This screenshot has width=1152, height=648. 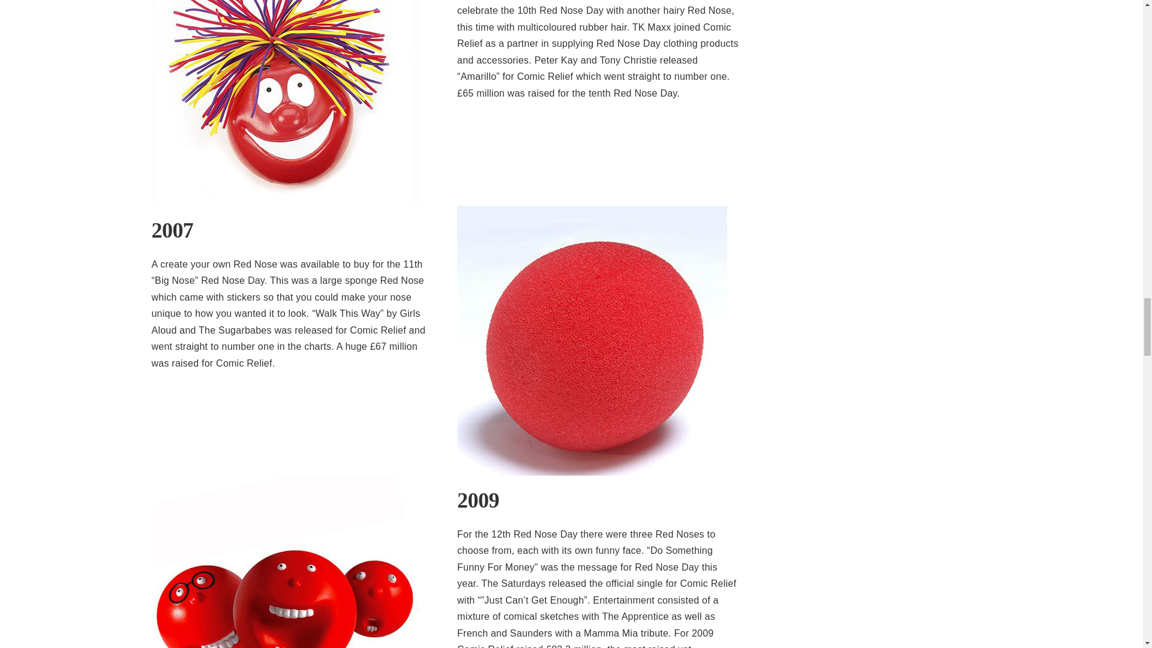 What do you see at coordinates (286, 562) in the screenshot?
I see `2009-Red-Nose-Day` at bounding box center [286, 562].